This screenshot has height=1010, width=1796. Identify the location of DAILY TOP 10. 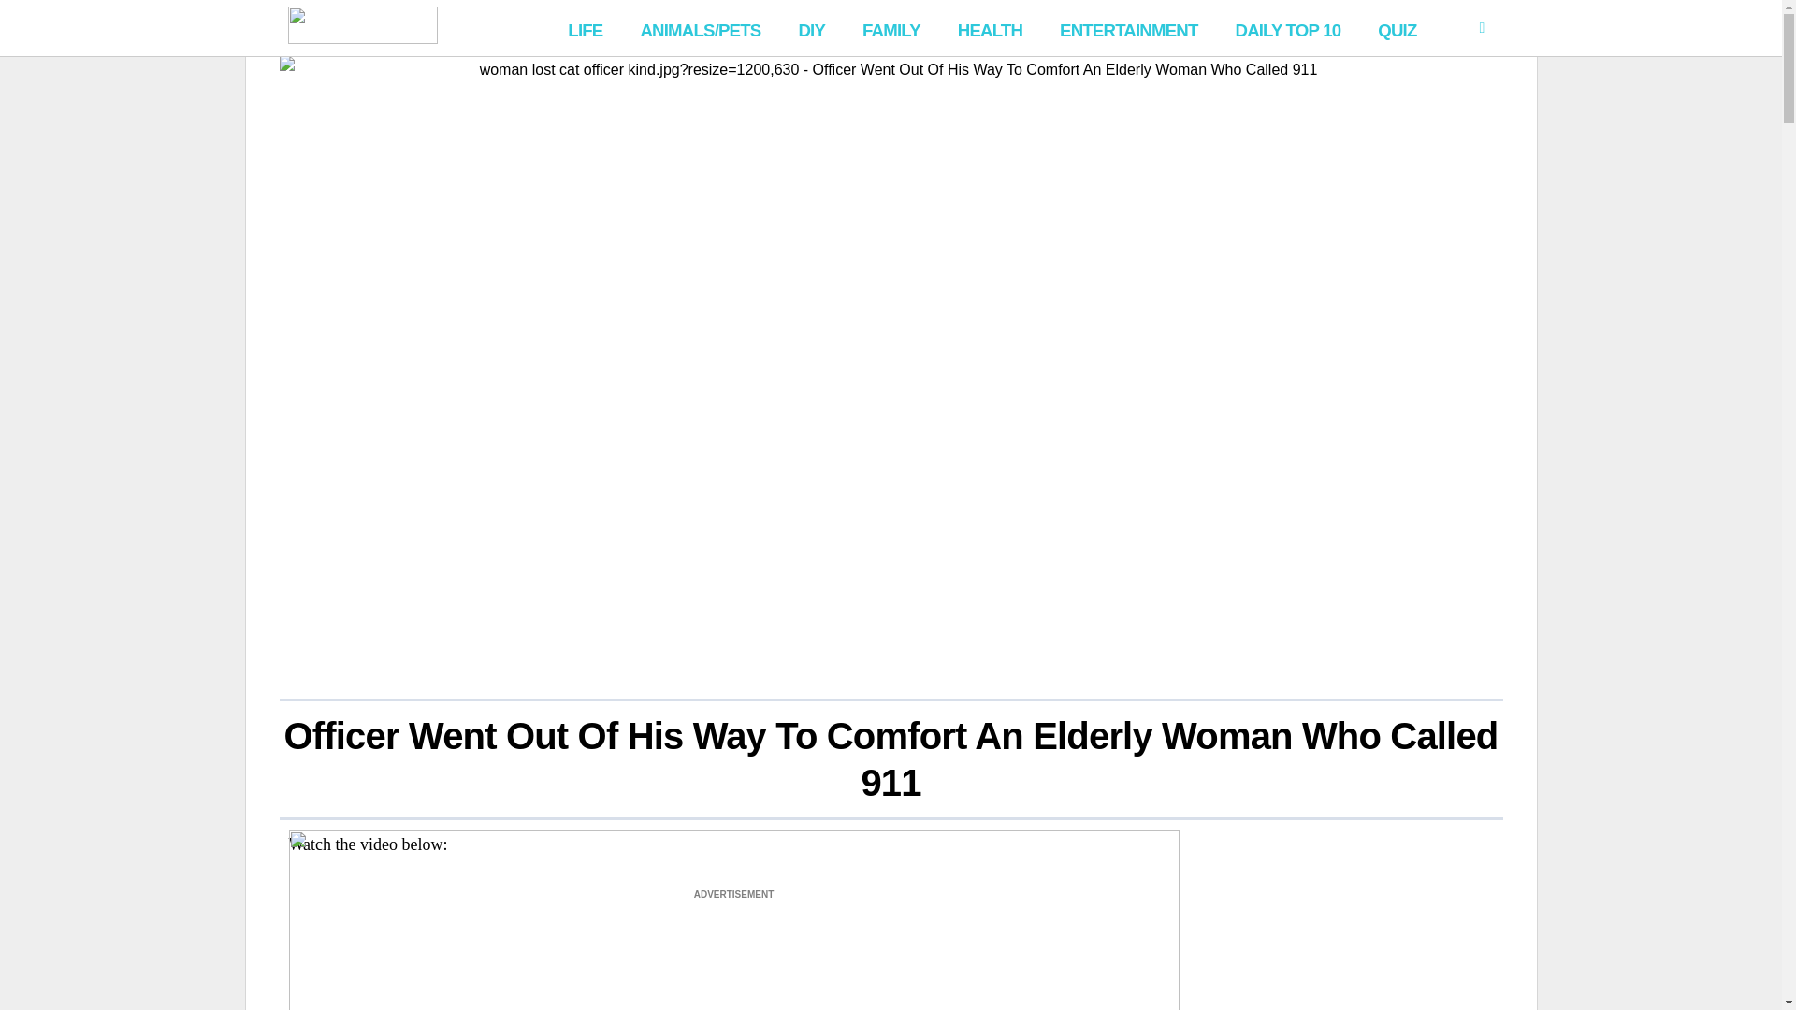
(1287, 28).